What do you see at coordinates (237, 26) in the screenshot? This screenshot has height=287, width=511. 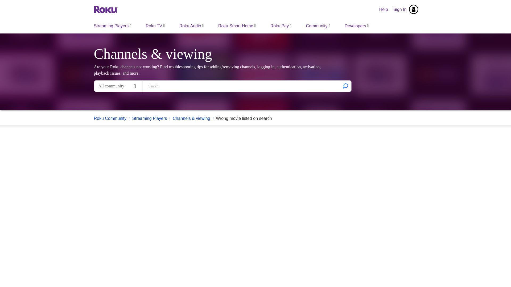 I see `Roku Smart Home` at bounding box center [237, 26].